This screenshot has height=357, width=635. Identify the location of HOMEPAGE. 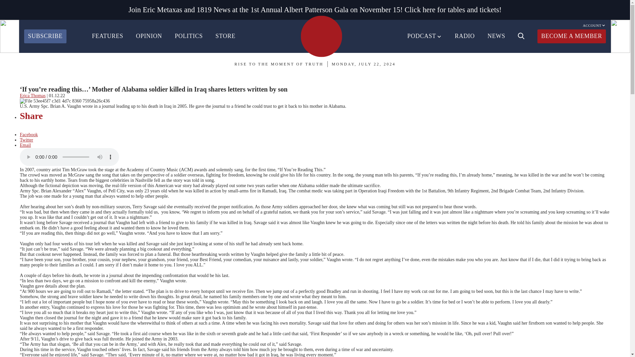
(321, 36).